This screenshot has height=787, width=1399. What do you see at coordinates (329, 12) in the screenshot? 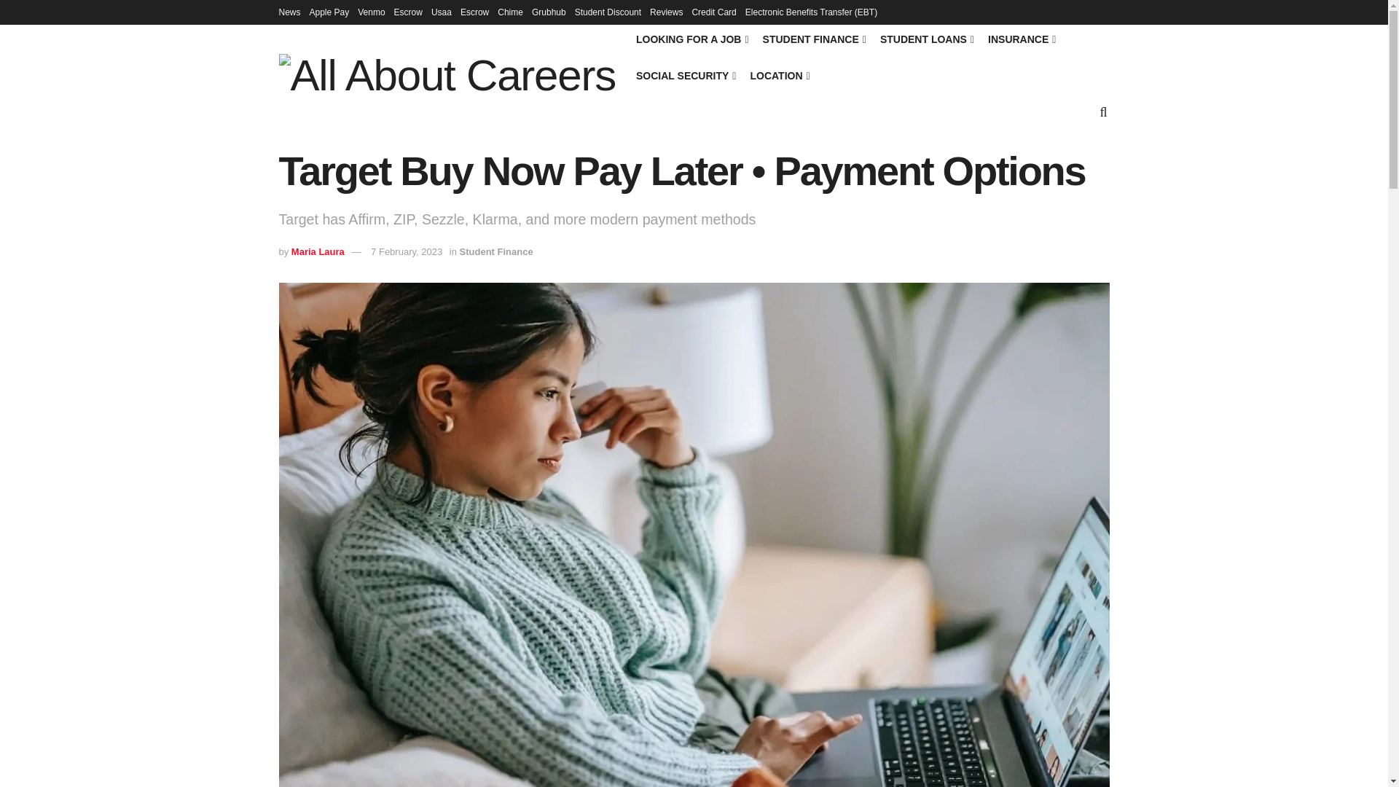
I see `Apple Pay` at bounding box center [329, 12].